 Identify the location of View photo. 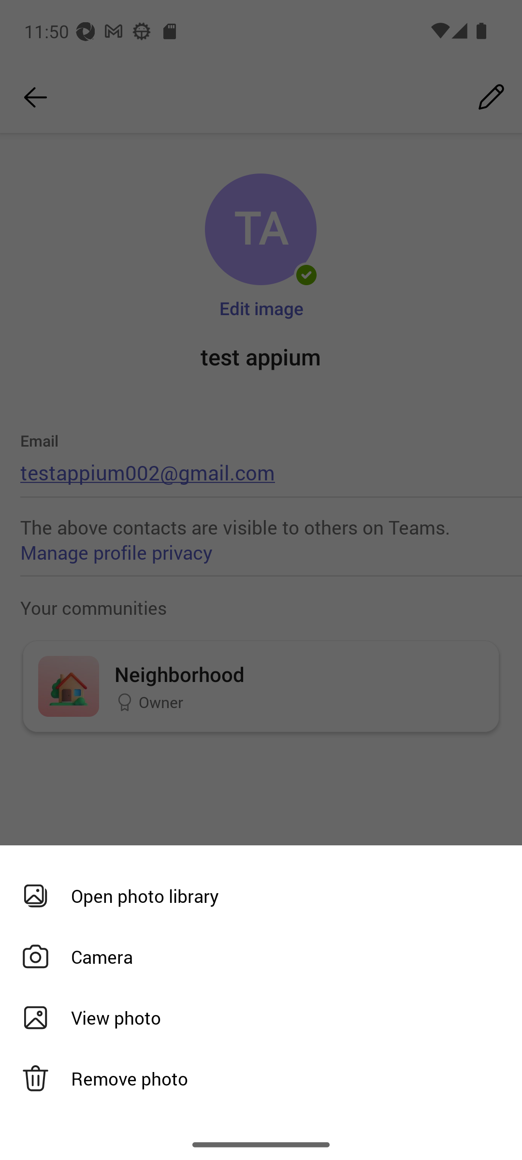
(256, 1018).